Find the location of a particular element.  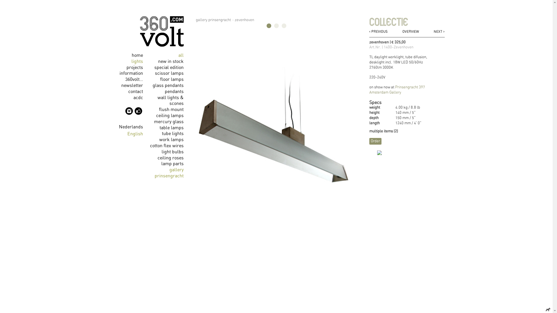

lights is located at coordinates (137, 61).